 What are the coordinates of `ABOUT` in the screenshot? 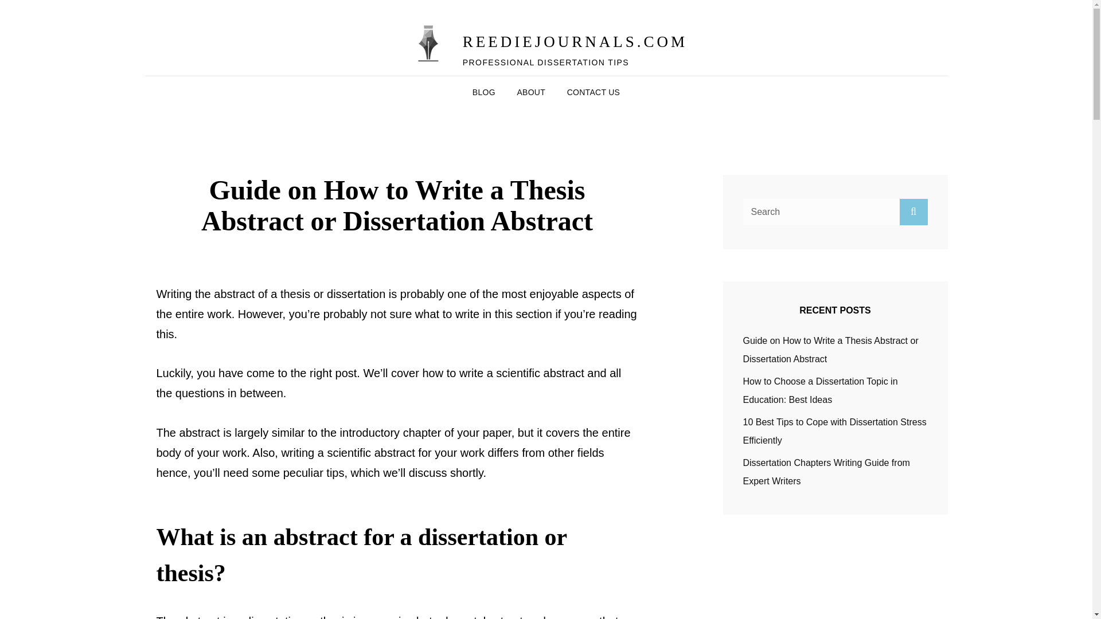 It's located at (531, 91).